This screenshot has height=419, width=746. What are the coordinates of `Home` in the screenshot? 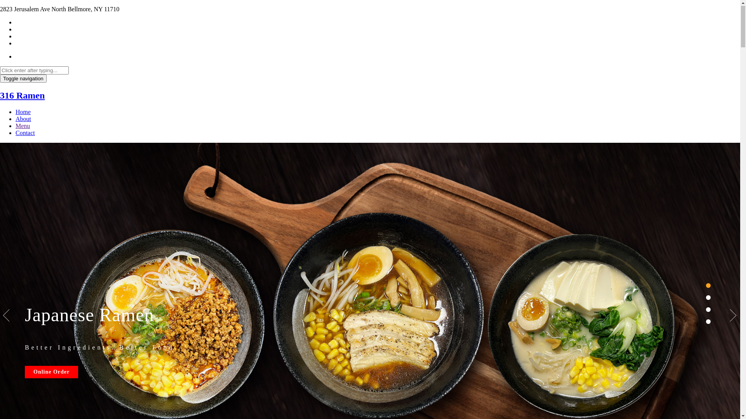 It's located at (23, 113).